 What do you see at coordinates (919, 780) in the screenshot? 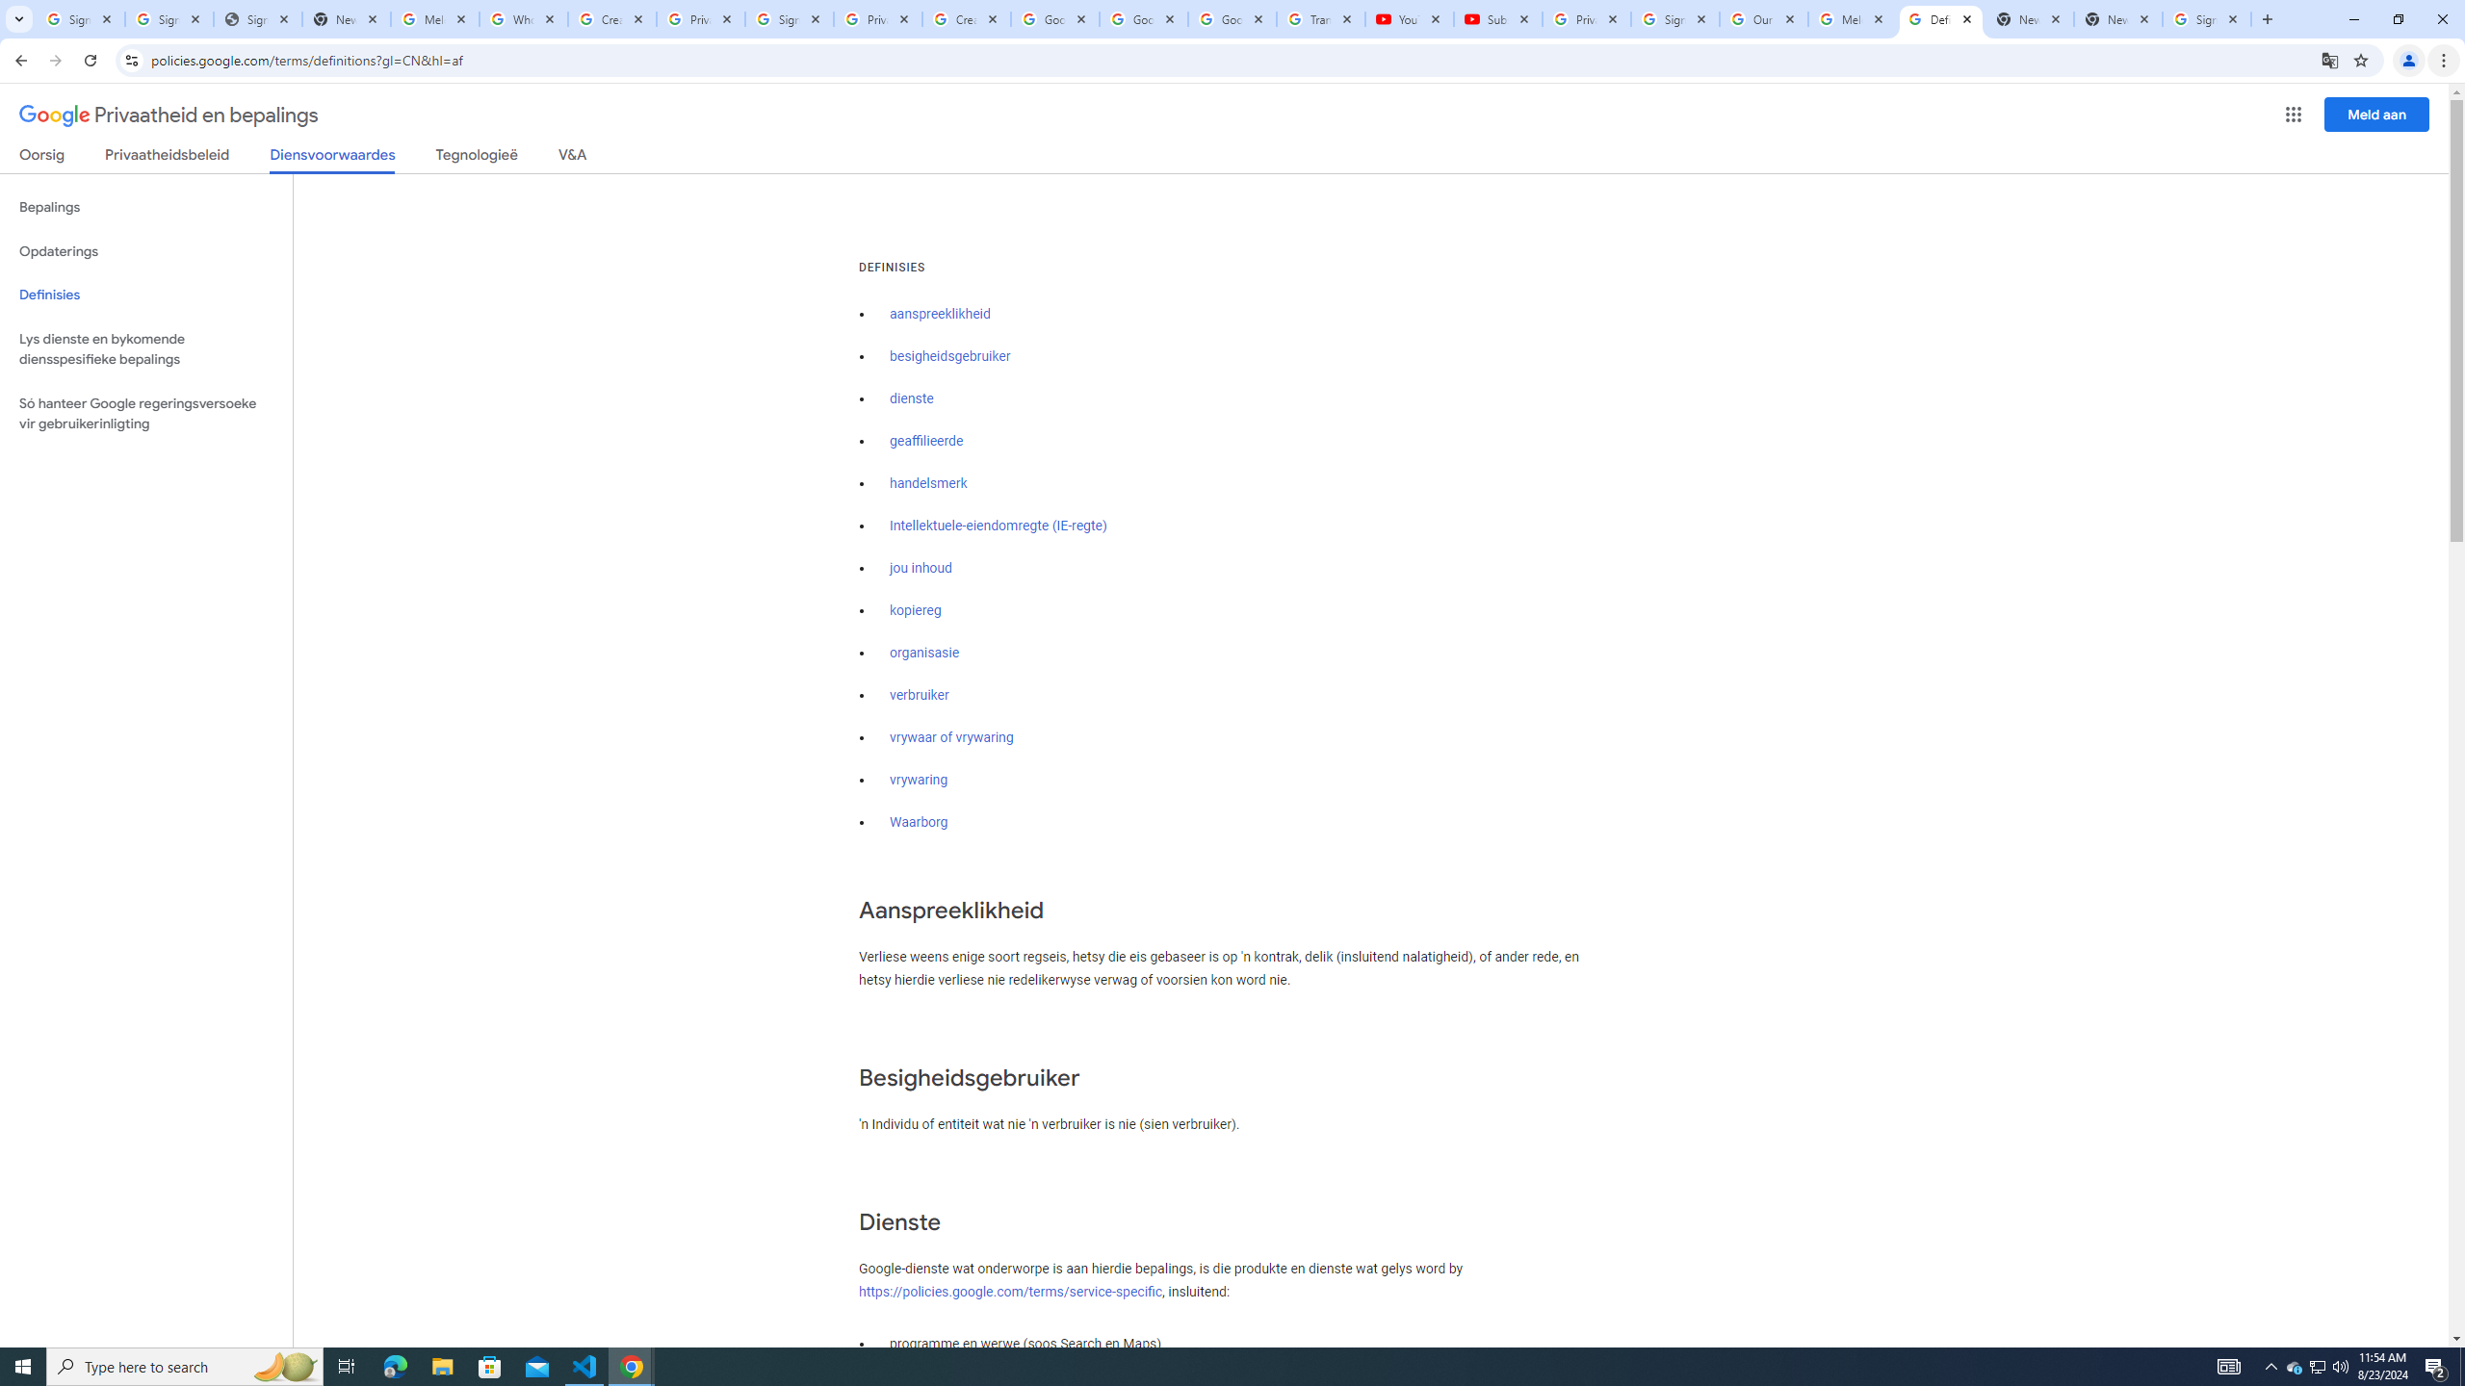
I see `vrywaring` at bounding box center [919, 780].